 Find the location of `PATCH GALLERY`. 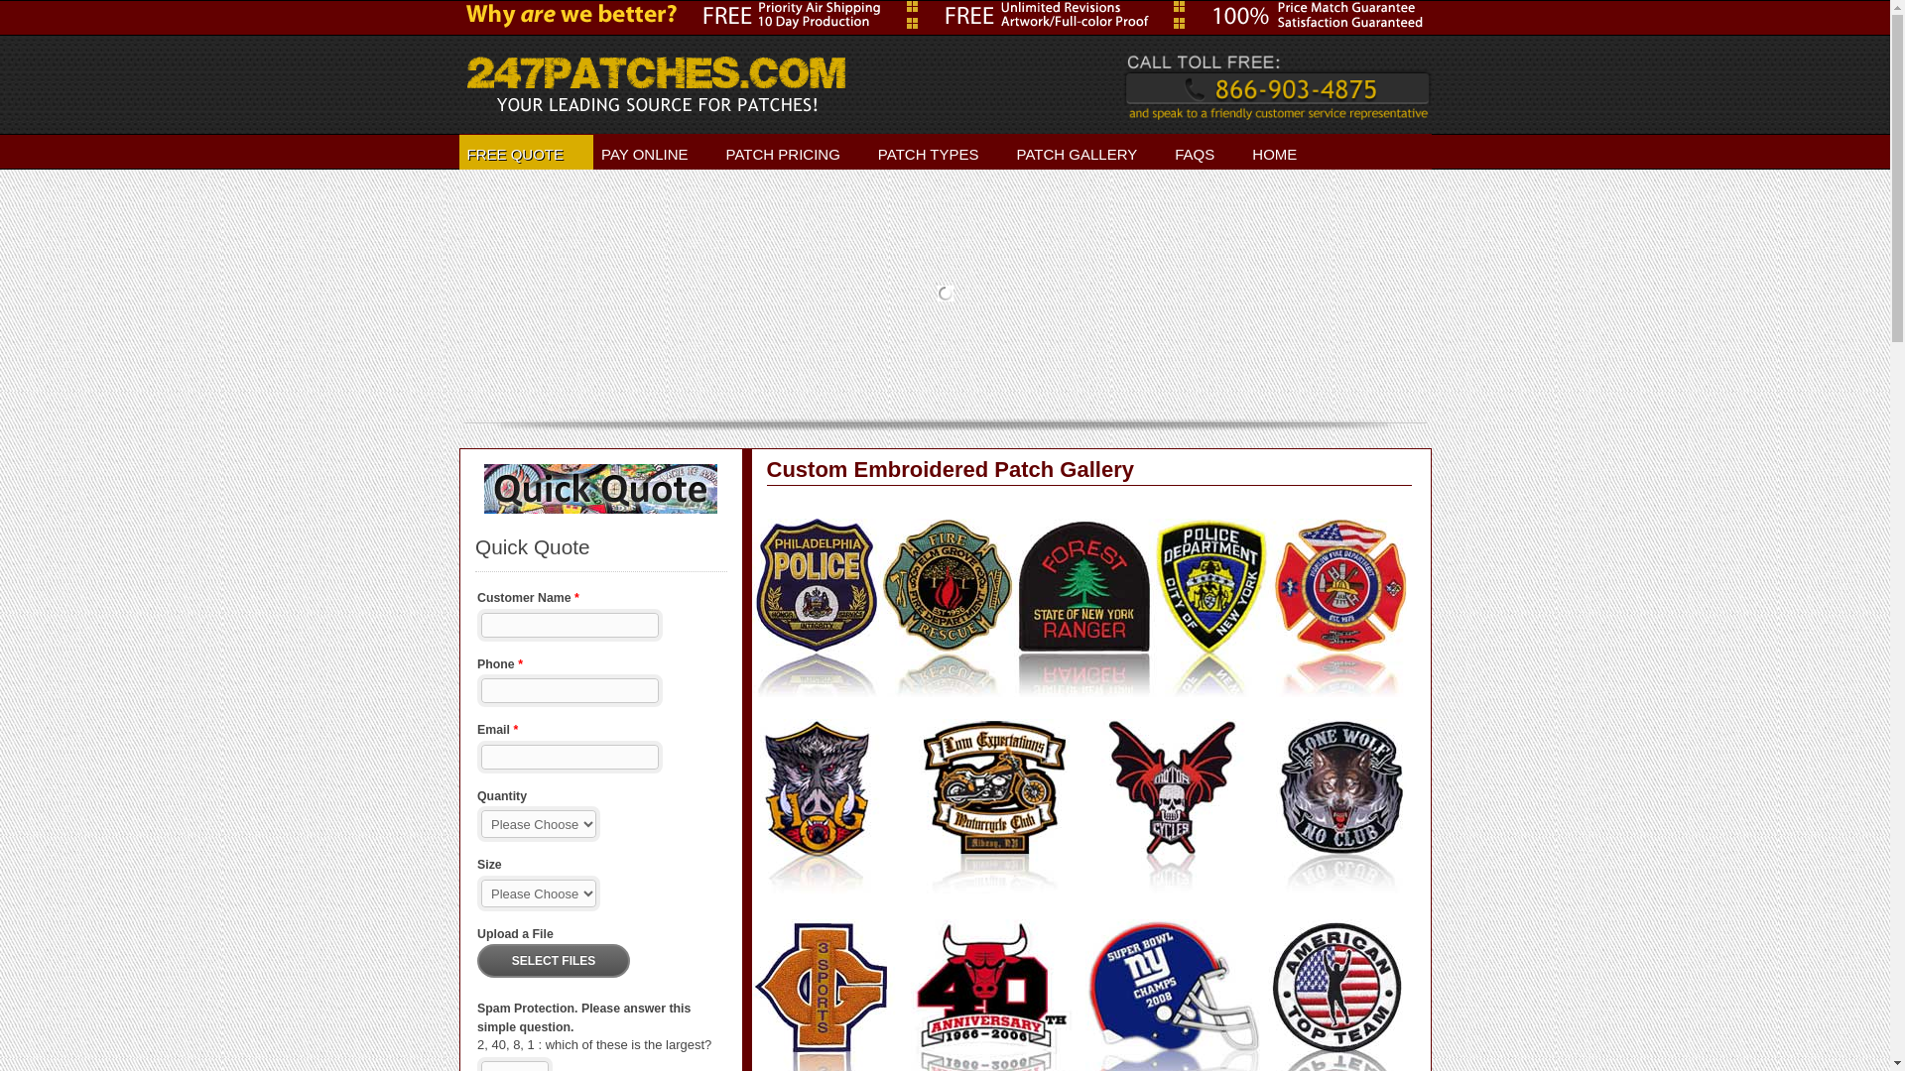

PATCH GALLERY is located at coordinates (1088, 153).